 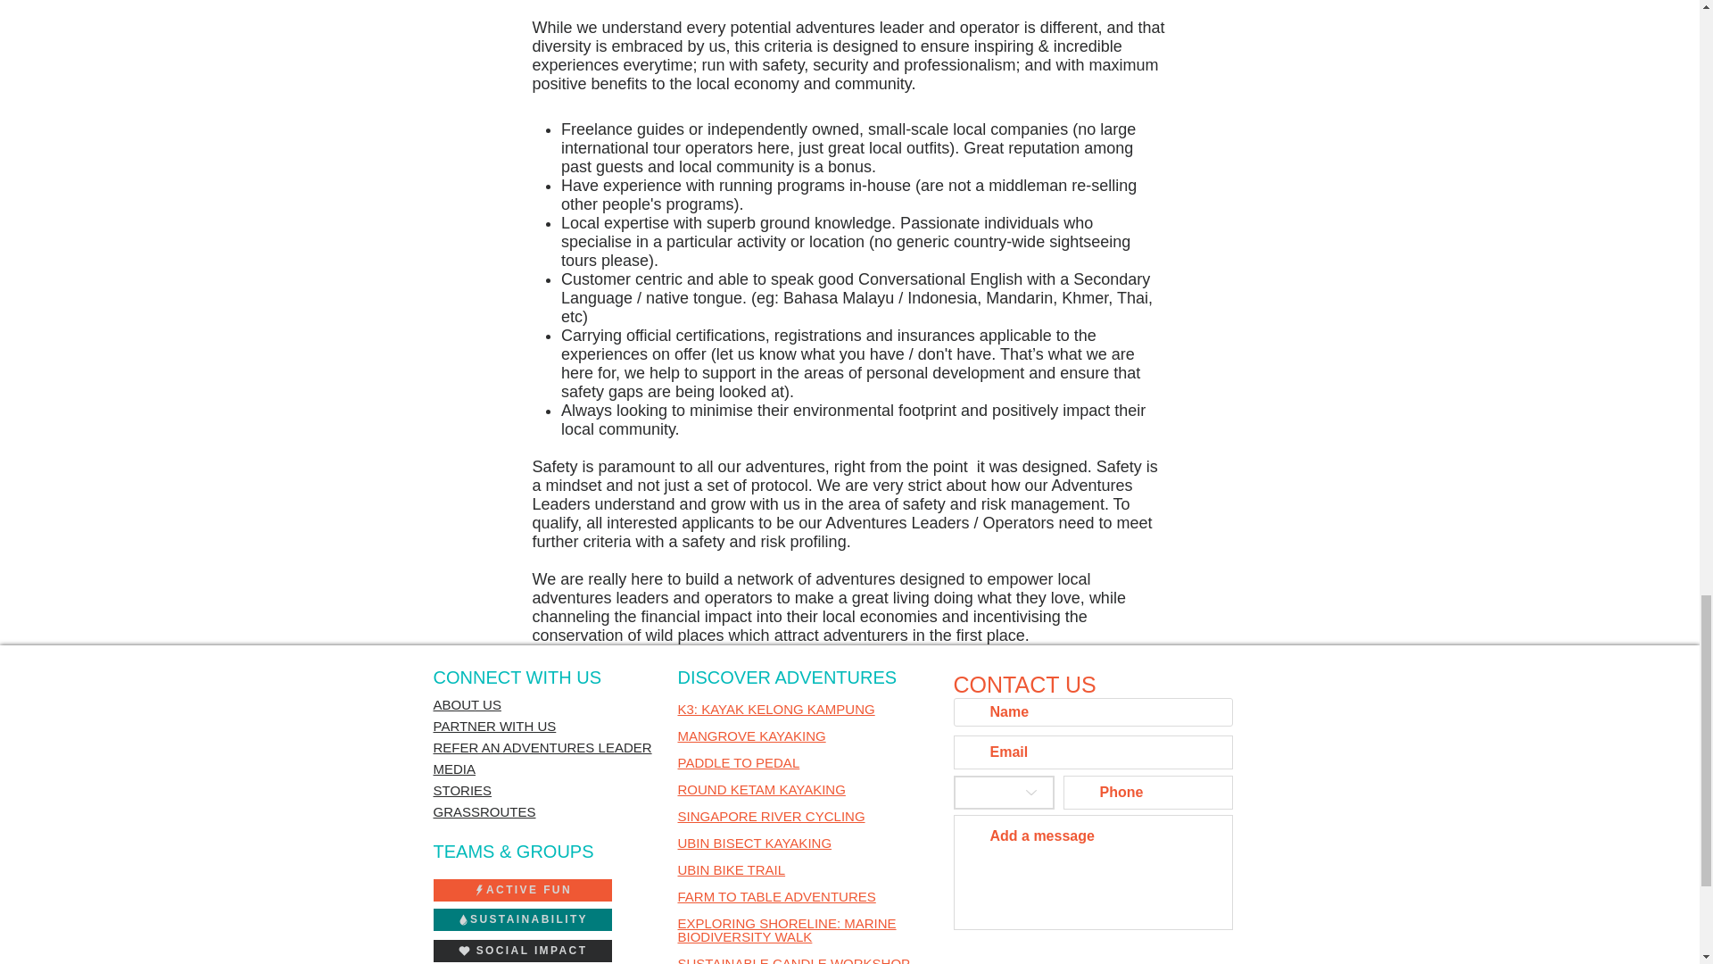 What do you see at coordinates (454, 769) in the screenshot?
I see `MEDIA` at bounding box center [454, 769].